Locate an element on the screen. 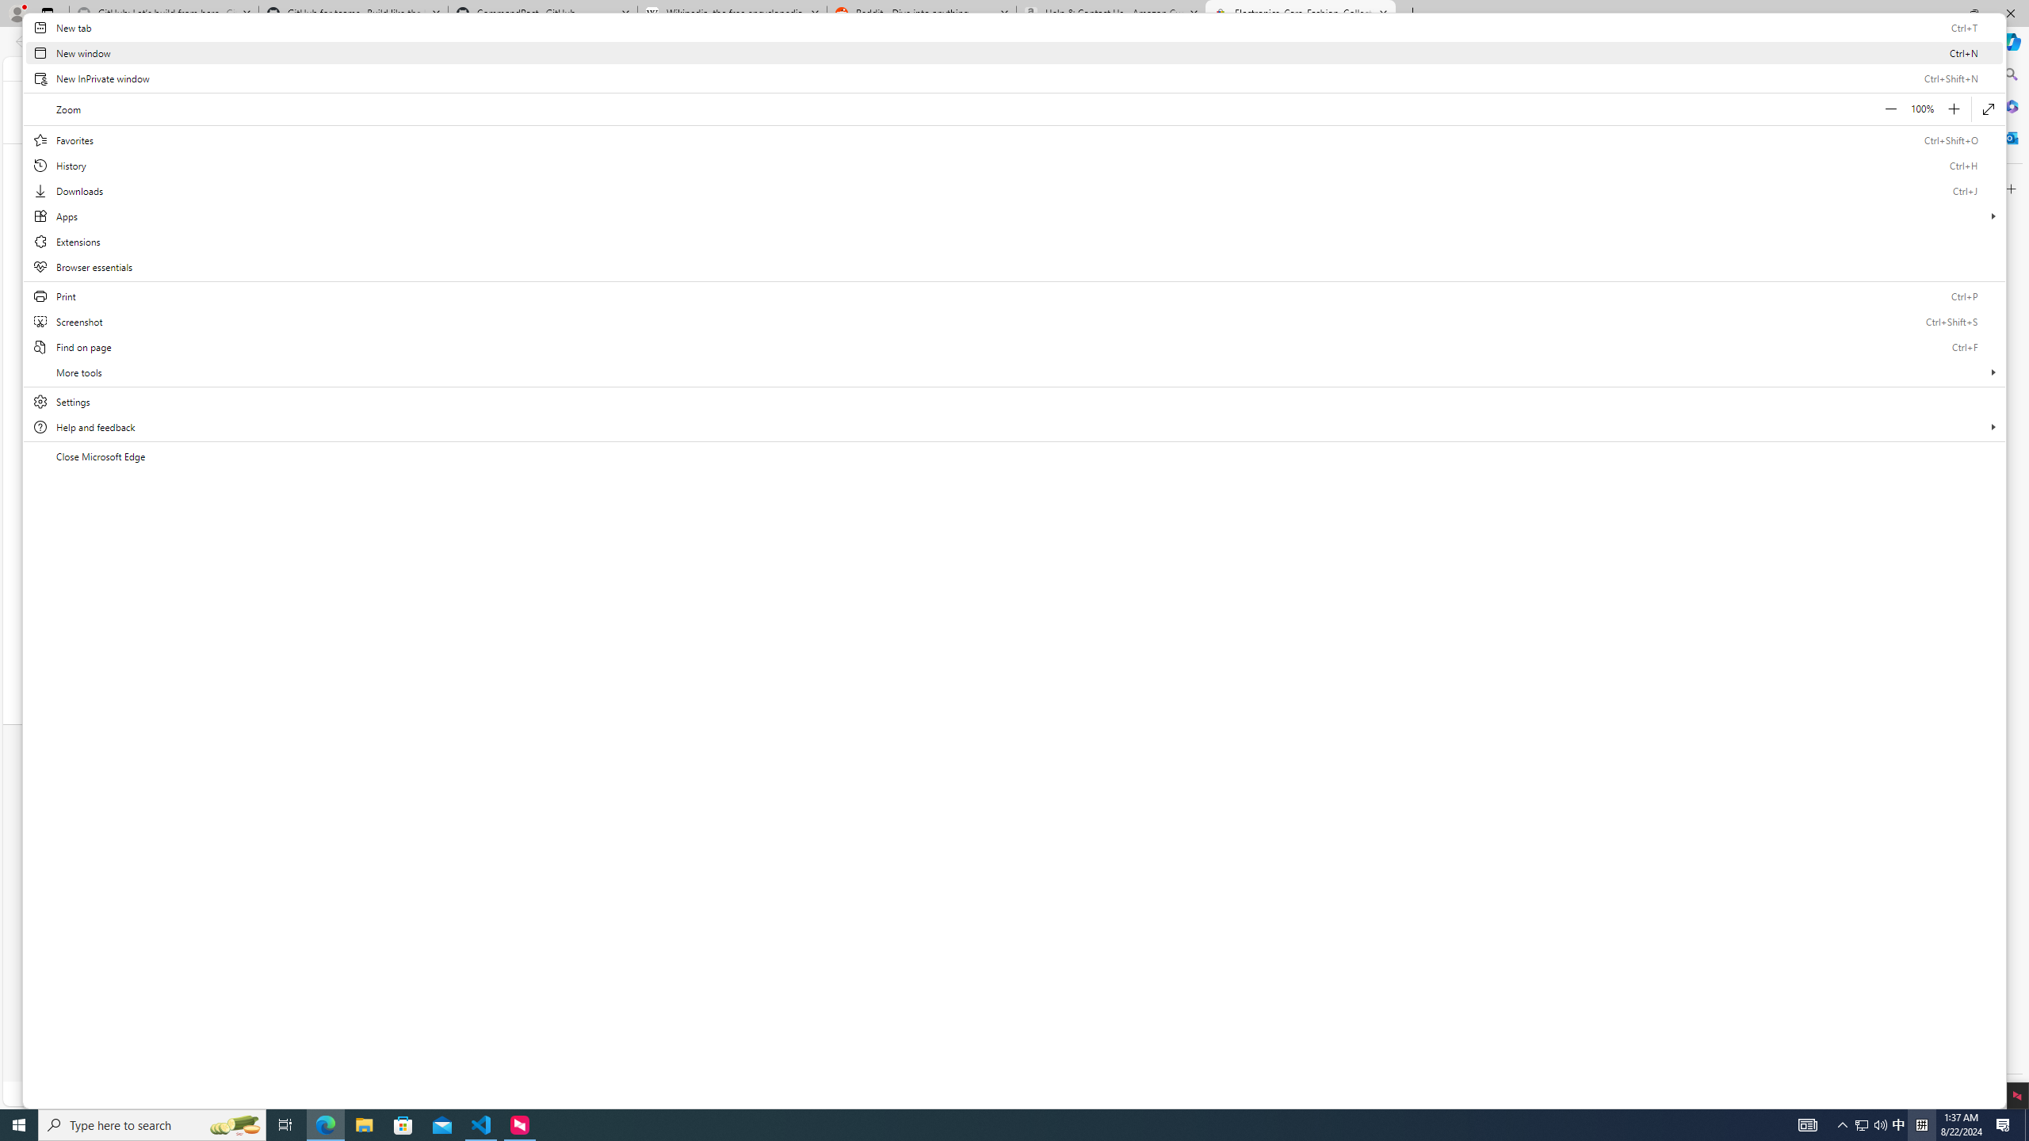 Image resolution: width=2029 pixels, height=1141 pixels. Learn to sell is located at coordinates (777, 818).